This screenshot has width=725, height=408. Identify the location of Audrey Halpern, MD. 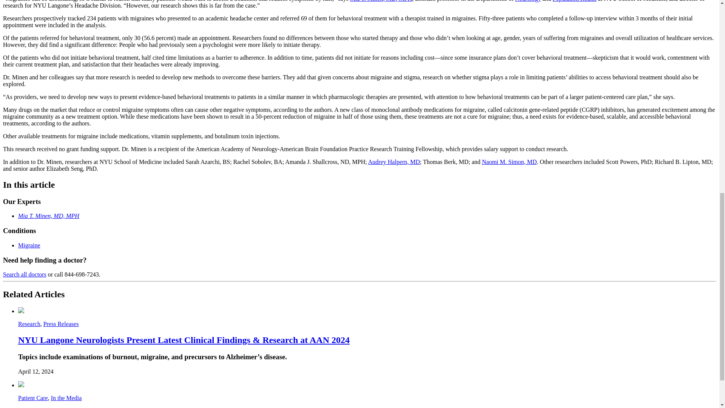
(394, 162).